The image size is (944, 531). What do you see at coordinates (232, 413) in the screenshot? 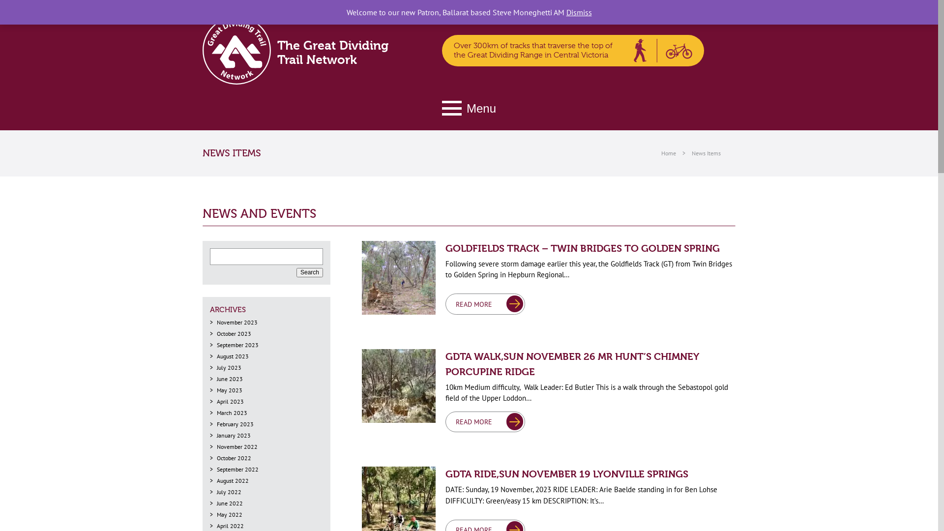
I see `March 2023` at bounding box center [232, 413].